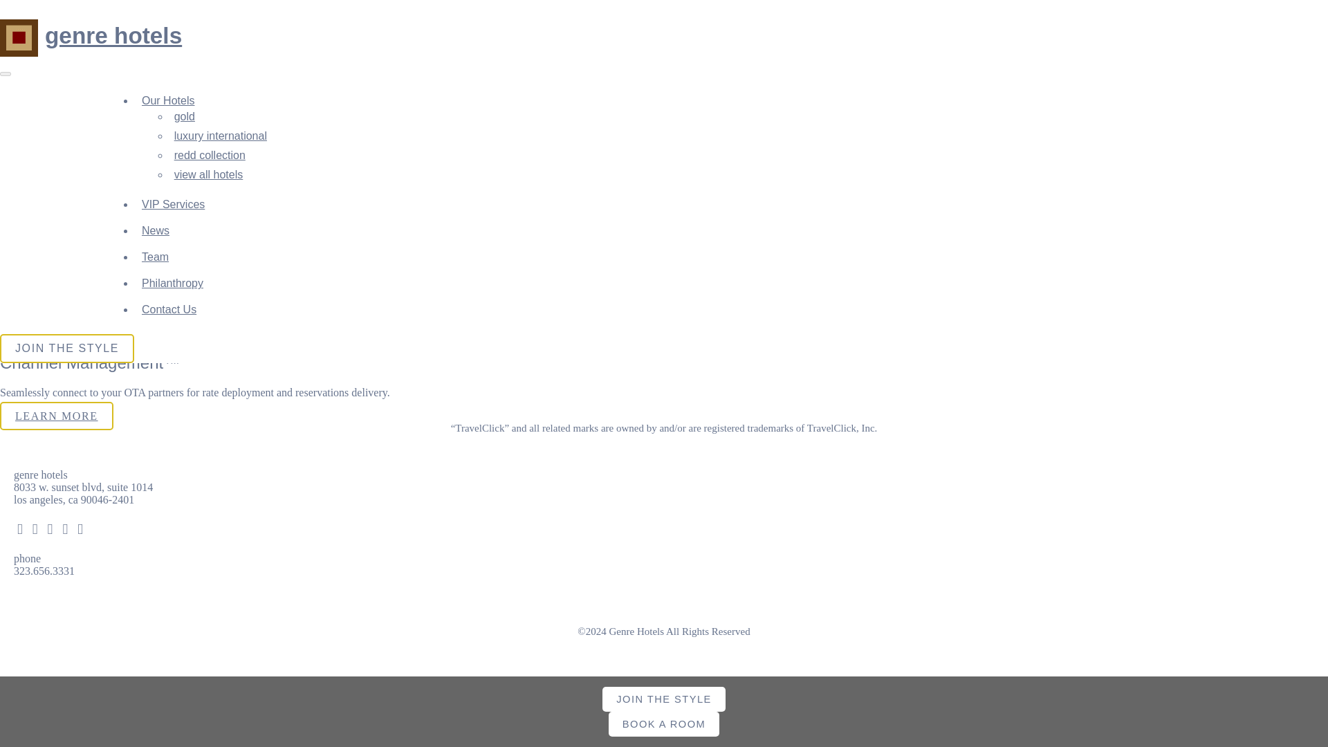 The height and width of the screenshot is (747, 1328). I want to click on VIP Services, so click(173, 204).